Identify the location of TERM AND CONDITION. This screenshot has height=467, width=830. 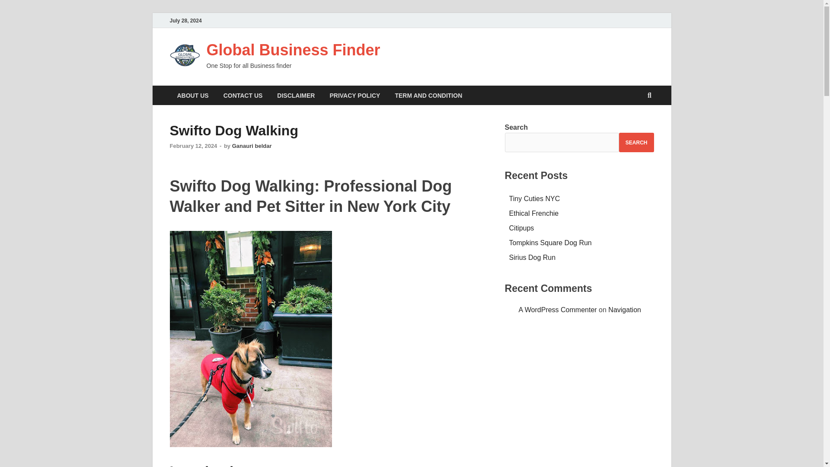
(428, 95).